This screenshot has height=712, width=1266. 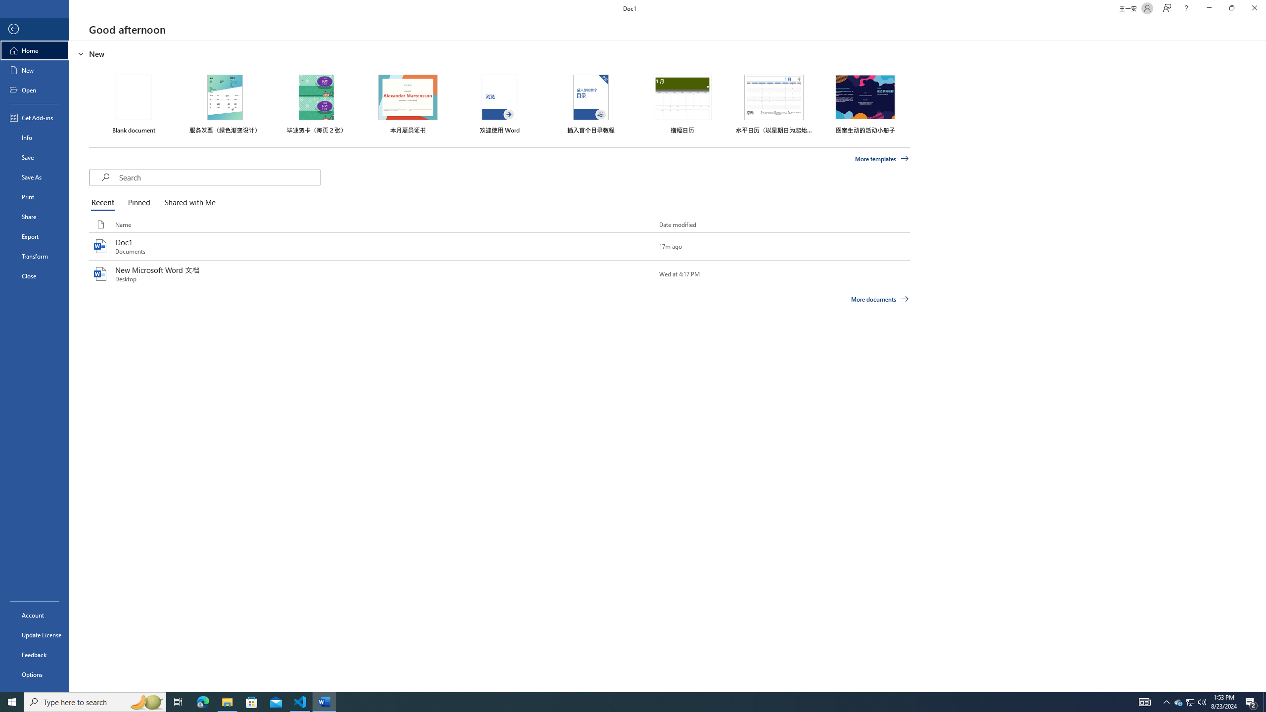 I want to click on Share, so click(x=35, y=216).